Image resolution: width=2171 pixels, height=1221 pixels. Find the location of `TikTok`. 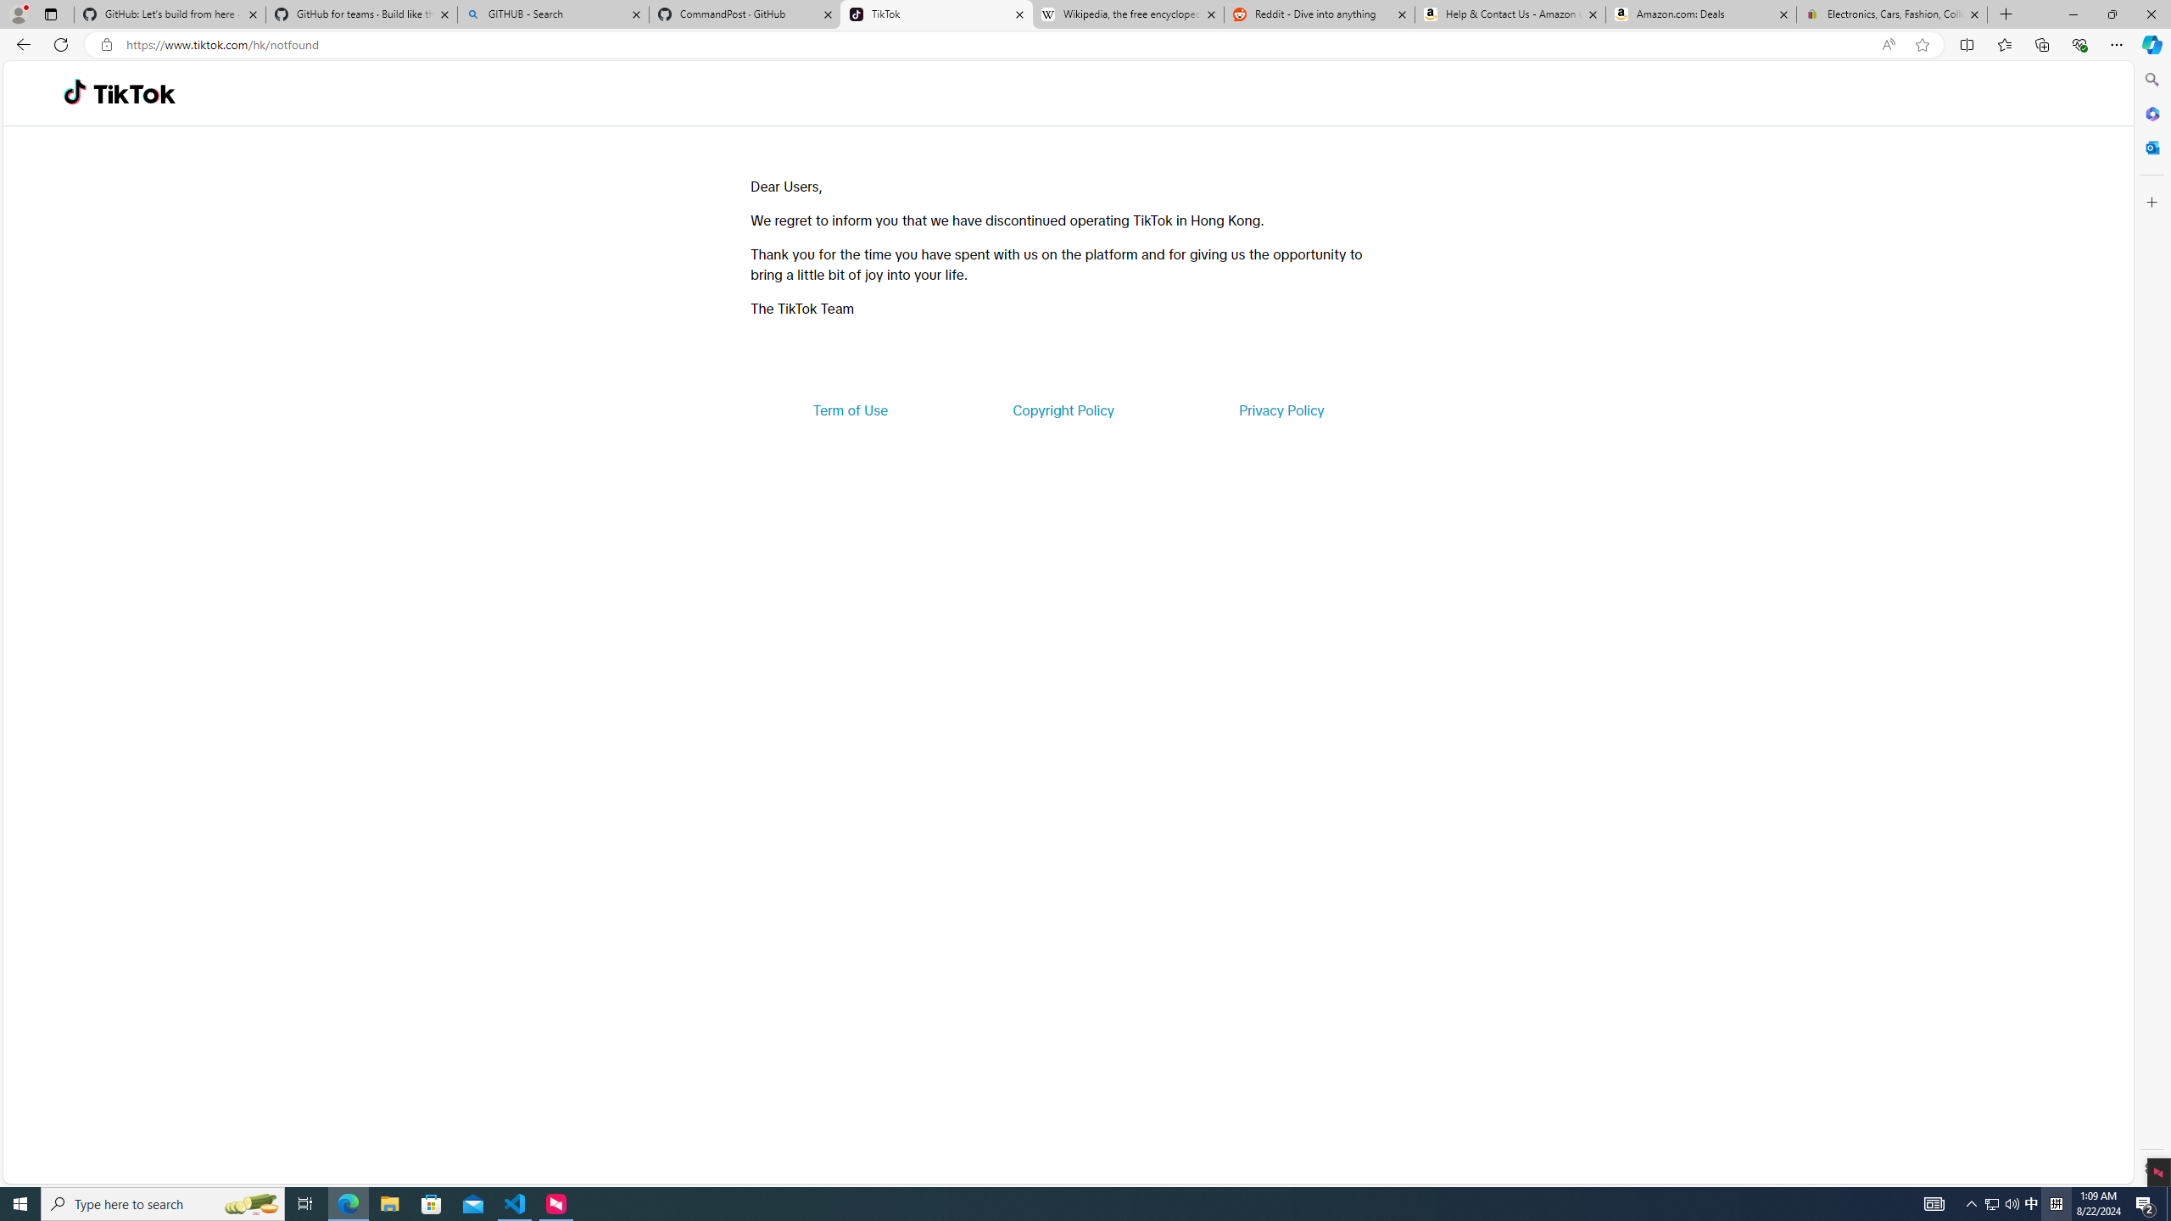

TikTok is located at coordinates (936, 14).